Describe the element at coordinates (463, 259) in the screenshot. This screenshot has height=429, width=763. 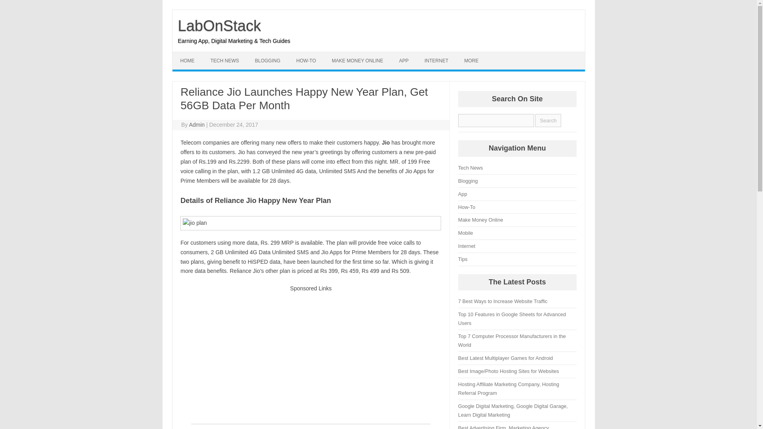
I see `Tips` at that location.